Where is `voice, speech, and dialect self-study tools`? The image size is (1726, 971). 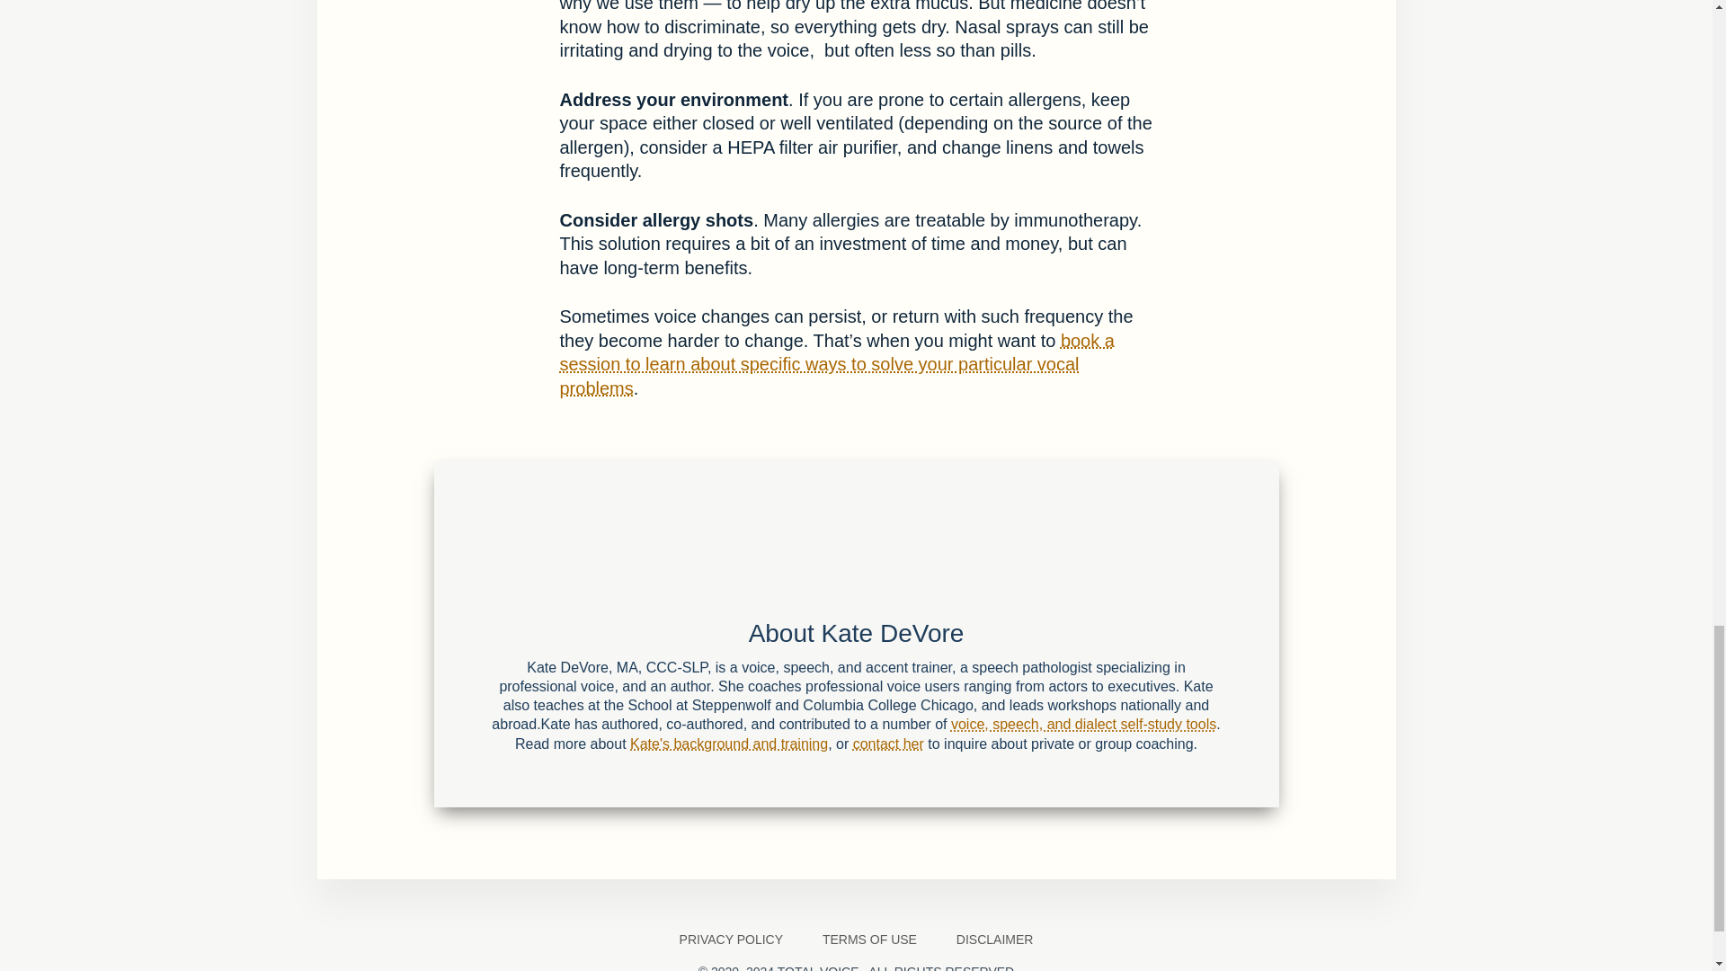
voice, speech, and dialect self-study tools is located at coordinates (1083, 725).